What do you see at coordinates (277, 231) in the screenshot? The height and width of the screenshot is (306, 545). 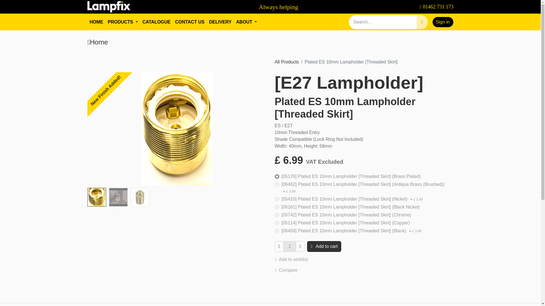 I see `32900` at bounding box center [277, 231].